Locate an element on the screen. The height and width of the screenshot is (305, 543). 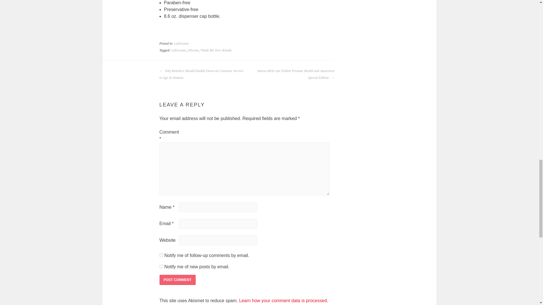
Silicone is located at coordinates (193, 50).